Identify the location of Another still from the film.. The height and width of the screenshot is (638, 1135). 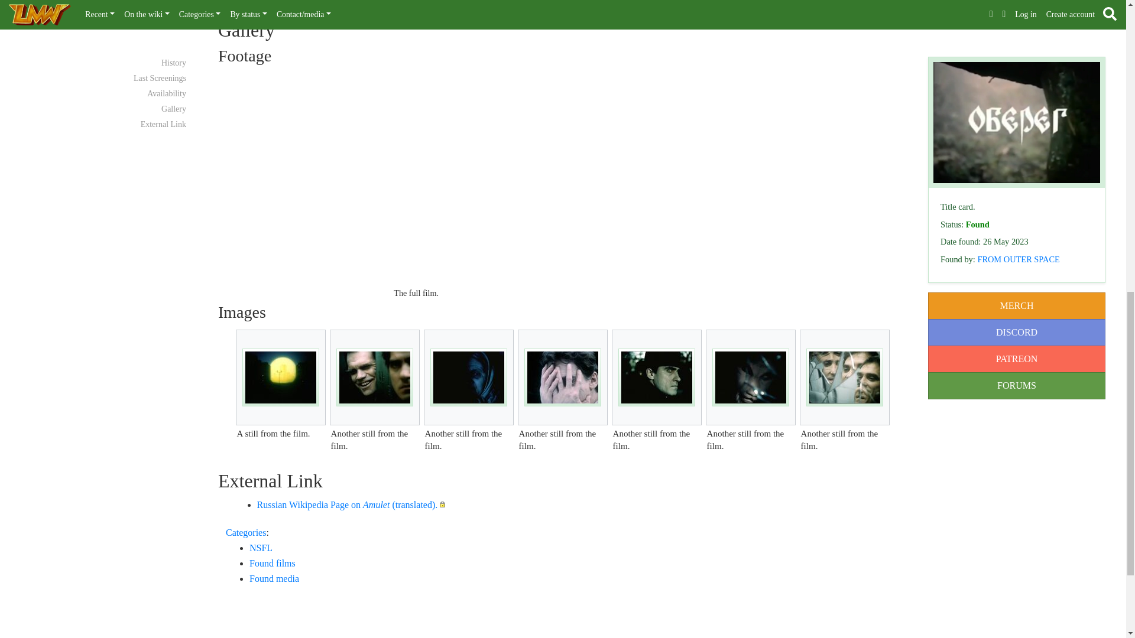
(656, 377).